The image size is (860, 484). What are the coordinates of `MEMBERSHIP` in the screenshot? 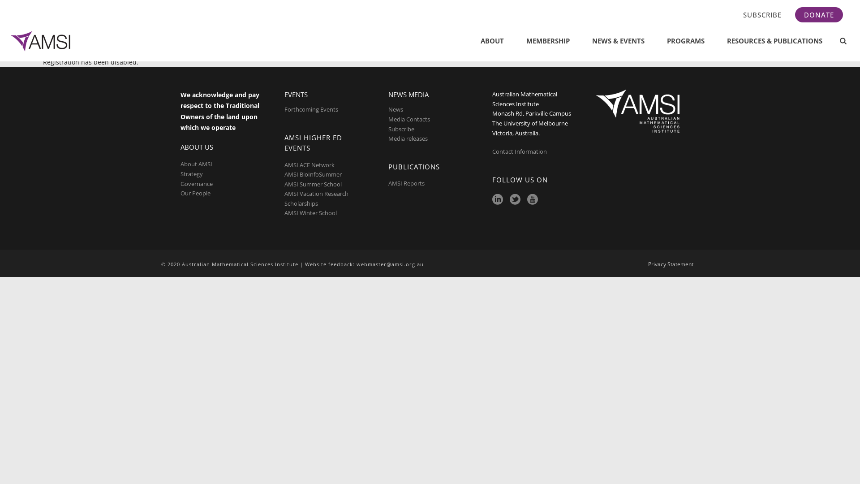 It's located at (548, 41).